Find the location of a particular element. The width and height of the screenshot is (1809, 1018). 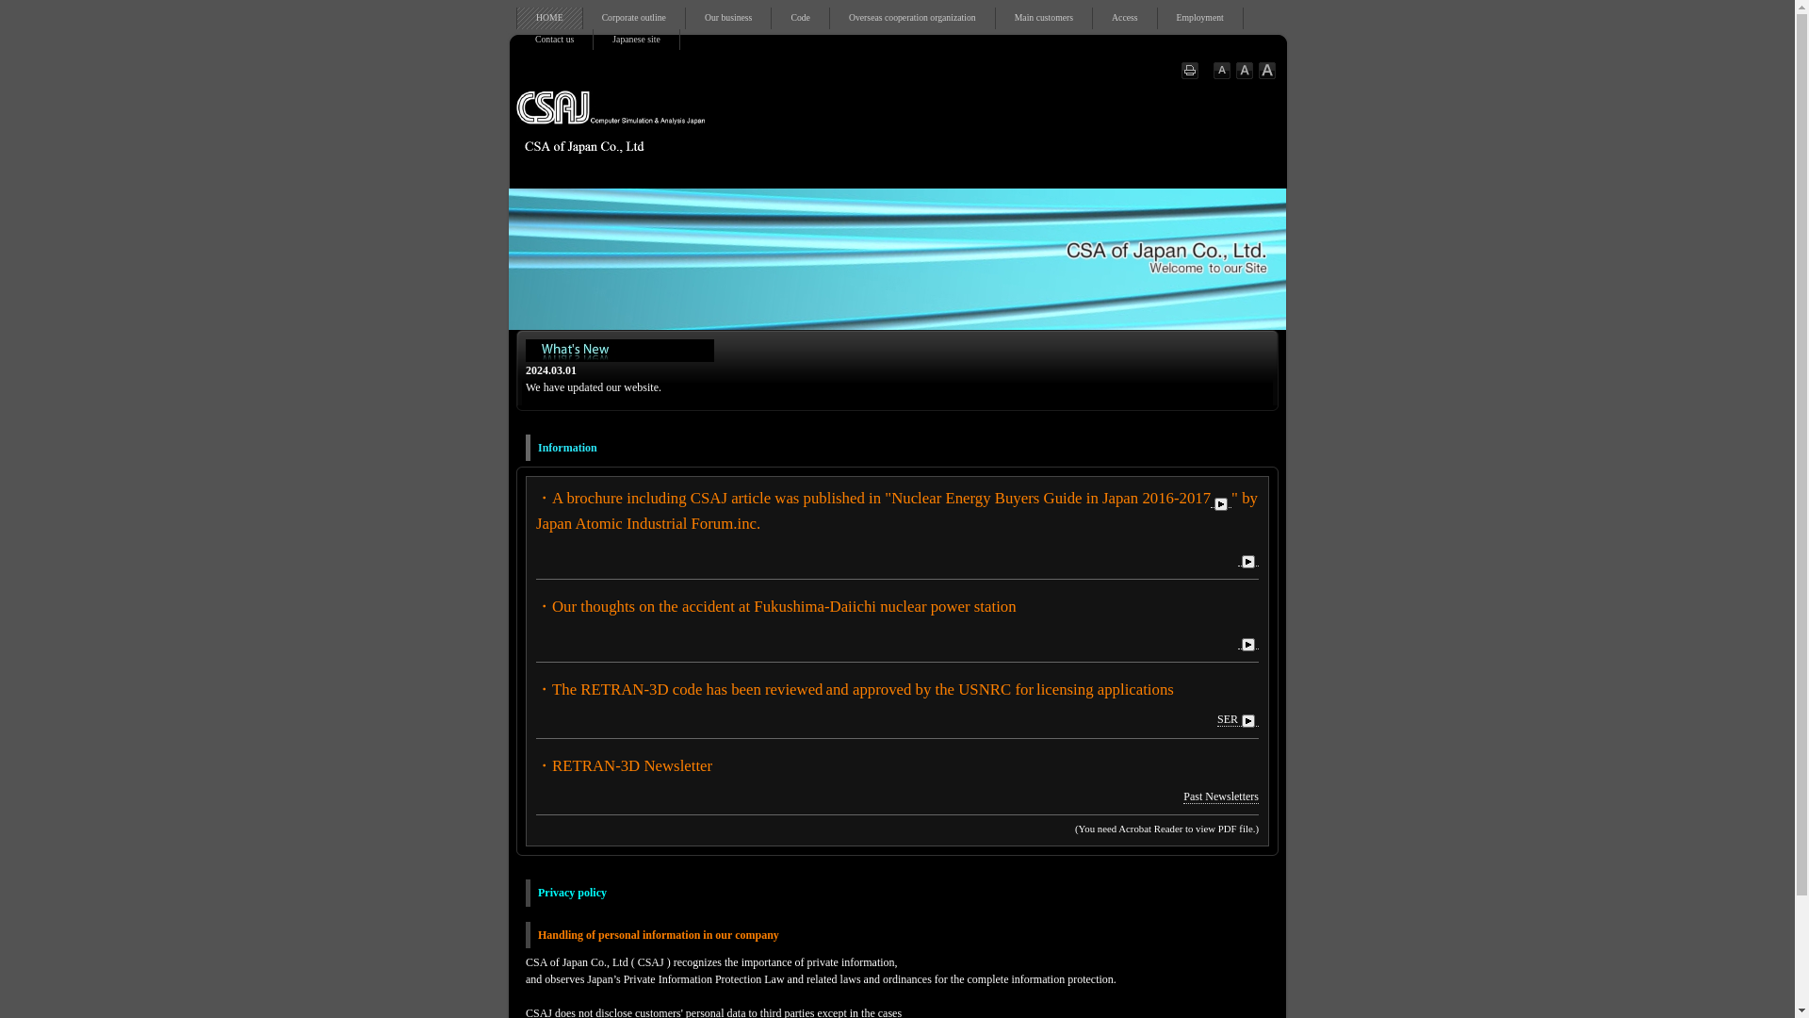

Overseas cooperation organization is located at coordinates (912, 18).